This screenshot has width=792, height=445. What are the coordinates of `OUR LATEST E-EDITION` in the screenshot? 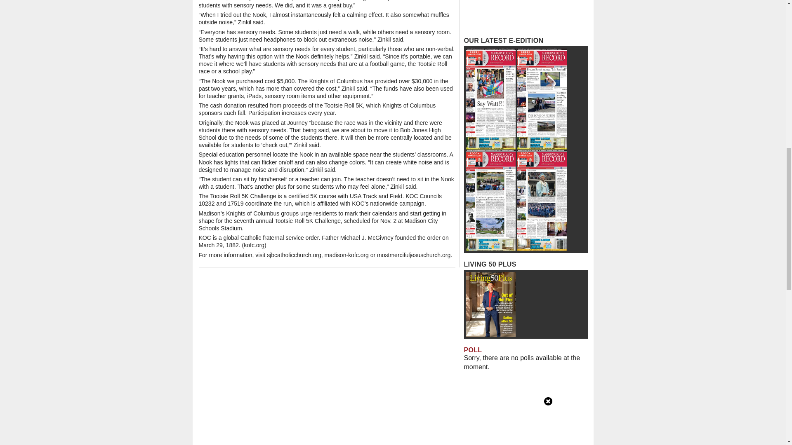 It's located at (503, 40).